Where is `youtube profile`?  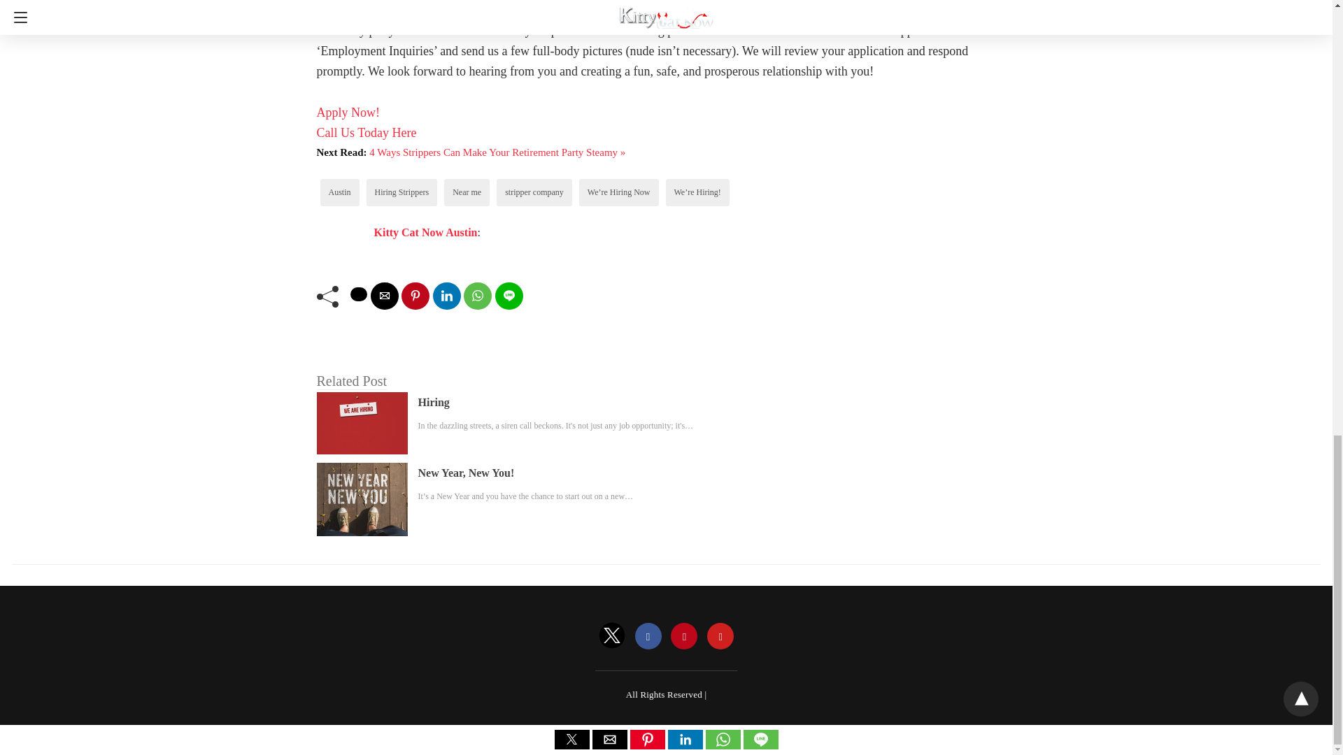
youtube profile is located at coordinates (720, 636).